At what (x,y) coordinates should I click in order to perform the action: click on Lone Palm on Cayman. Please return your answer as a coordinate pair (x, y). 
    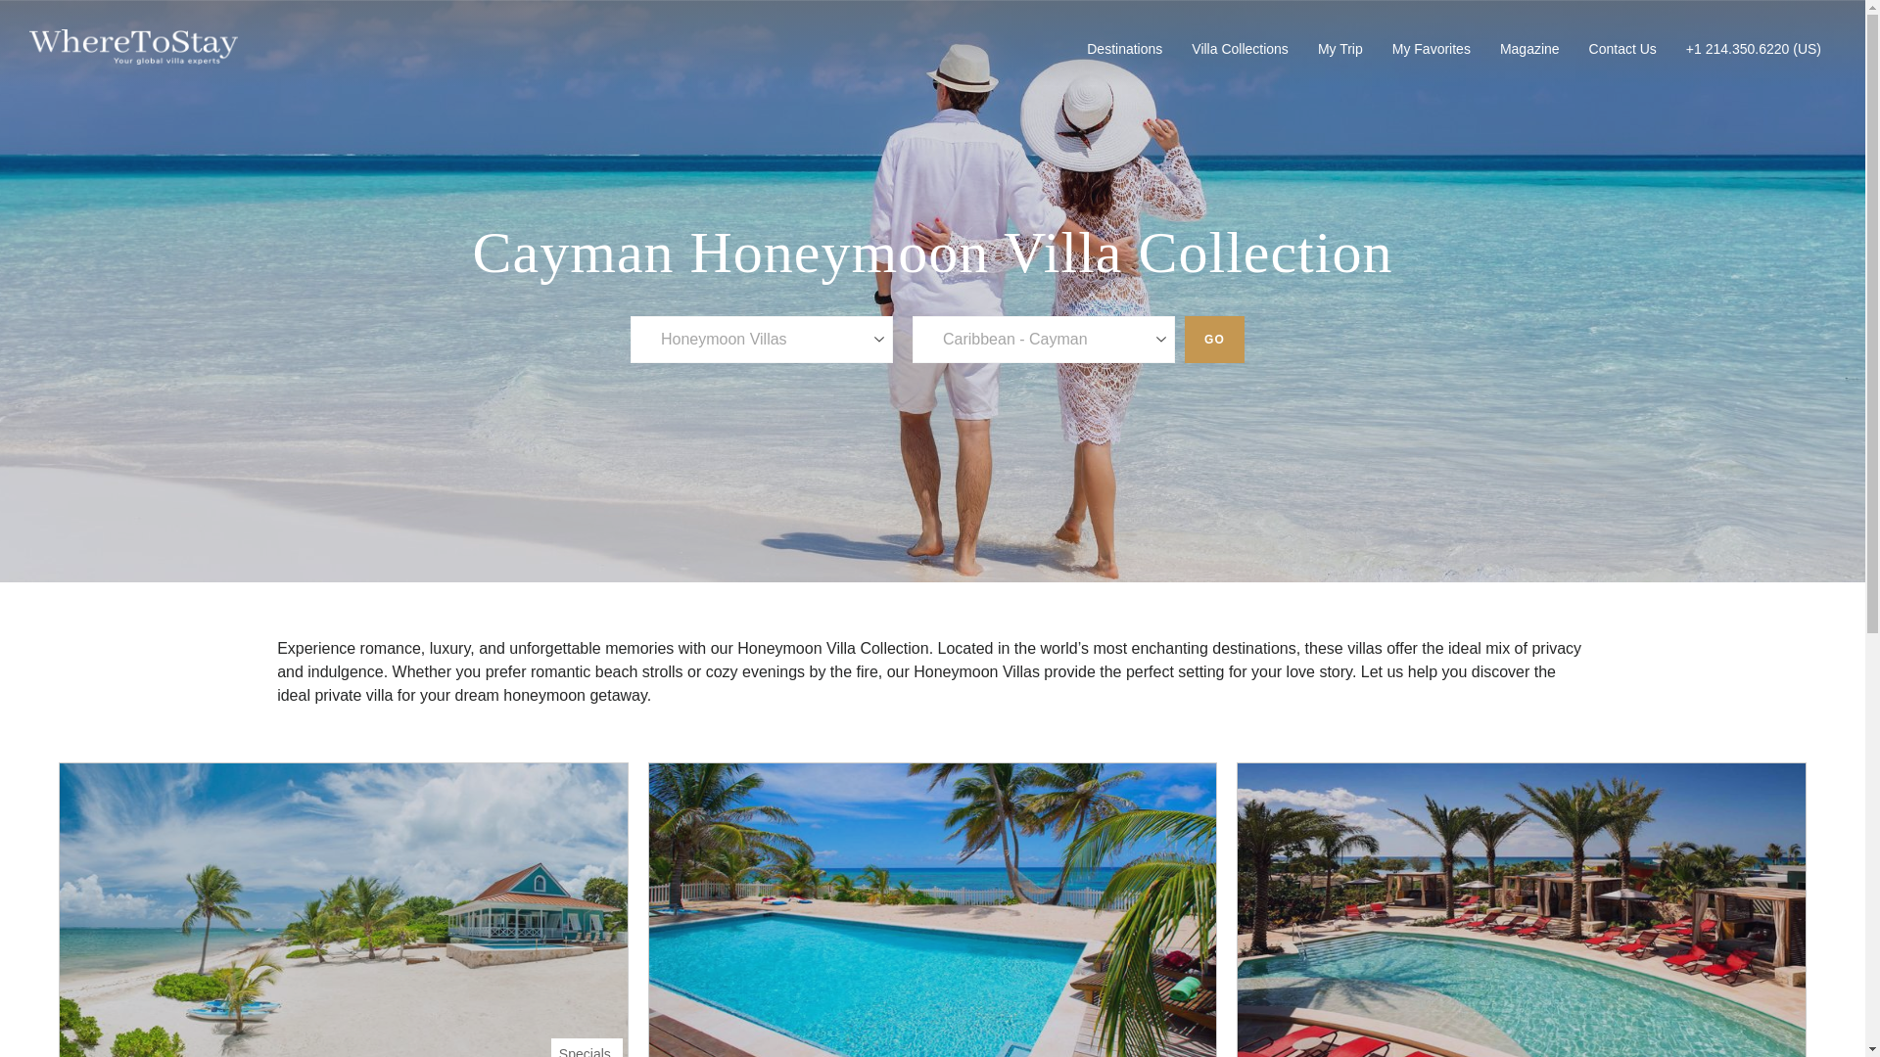
    Looking at the image, I should click on (343, 909).